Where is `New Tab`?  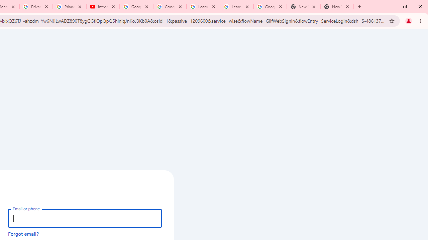 New Tab is located at coordinates (303, 7).